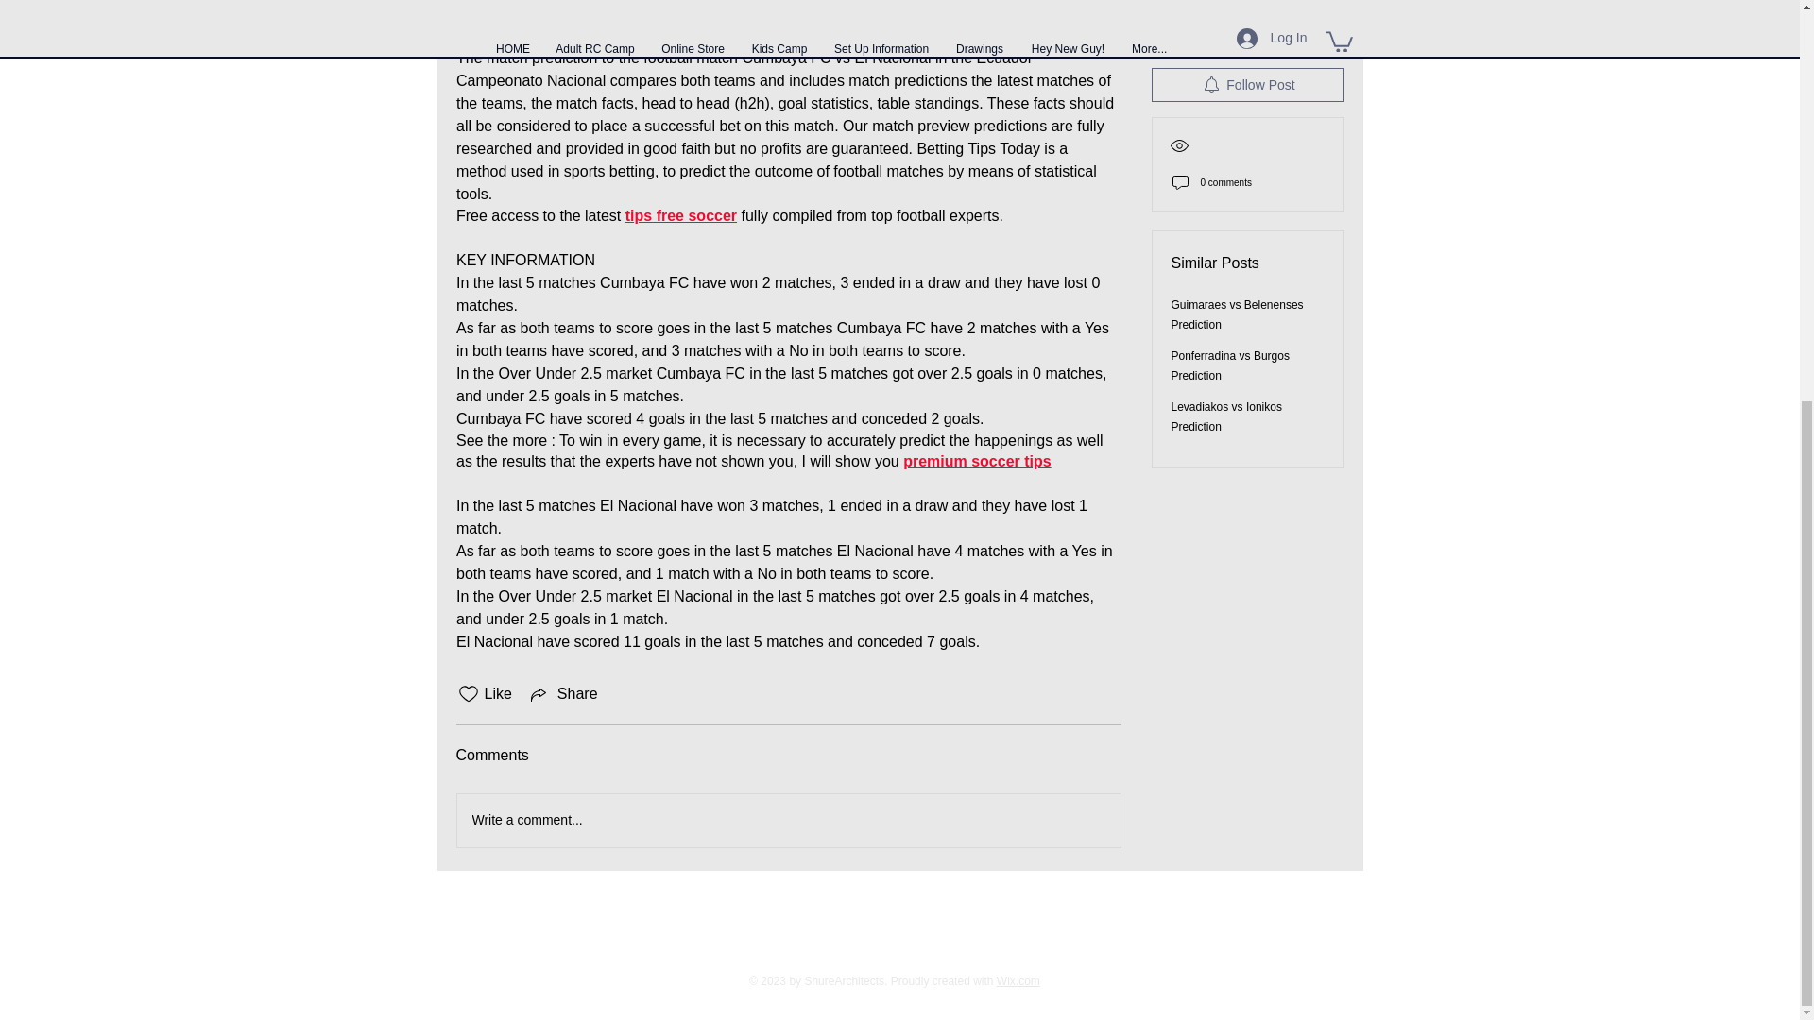  I want to click on premium soccer tips, so click(977, 461).